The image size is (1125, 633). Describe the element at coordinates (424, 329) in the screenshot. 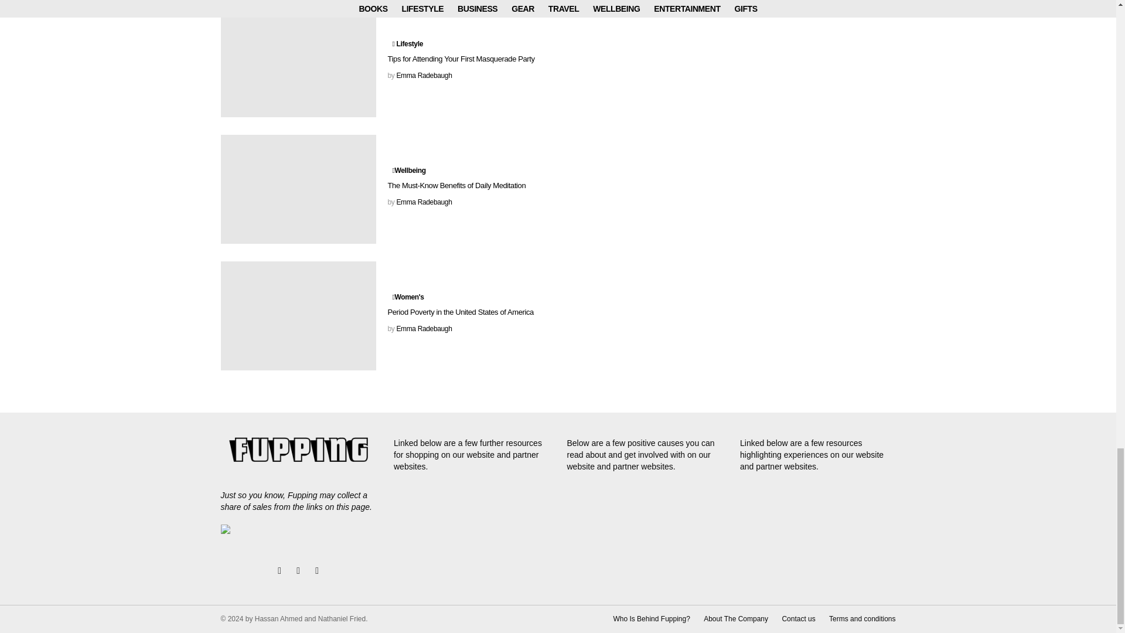

I see `Posts by Emma Radebaugh` at that location.